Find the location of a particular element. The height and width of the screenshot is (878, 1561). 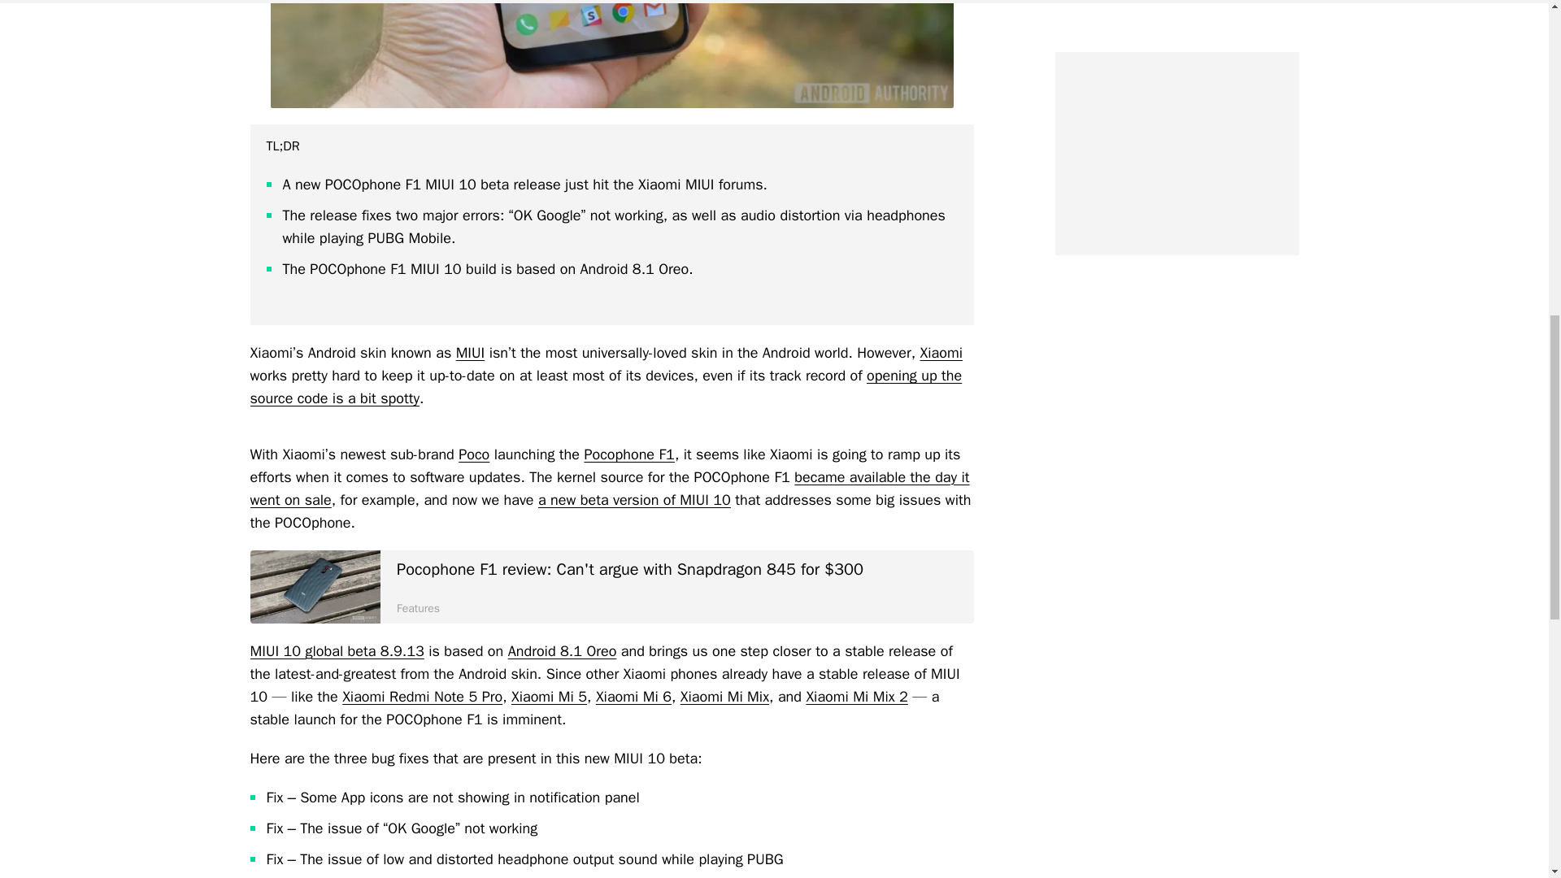

Xiaomi Mi 5 is located at coordinates (549, 696).